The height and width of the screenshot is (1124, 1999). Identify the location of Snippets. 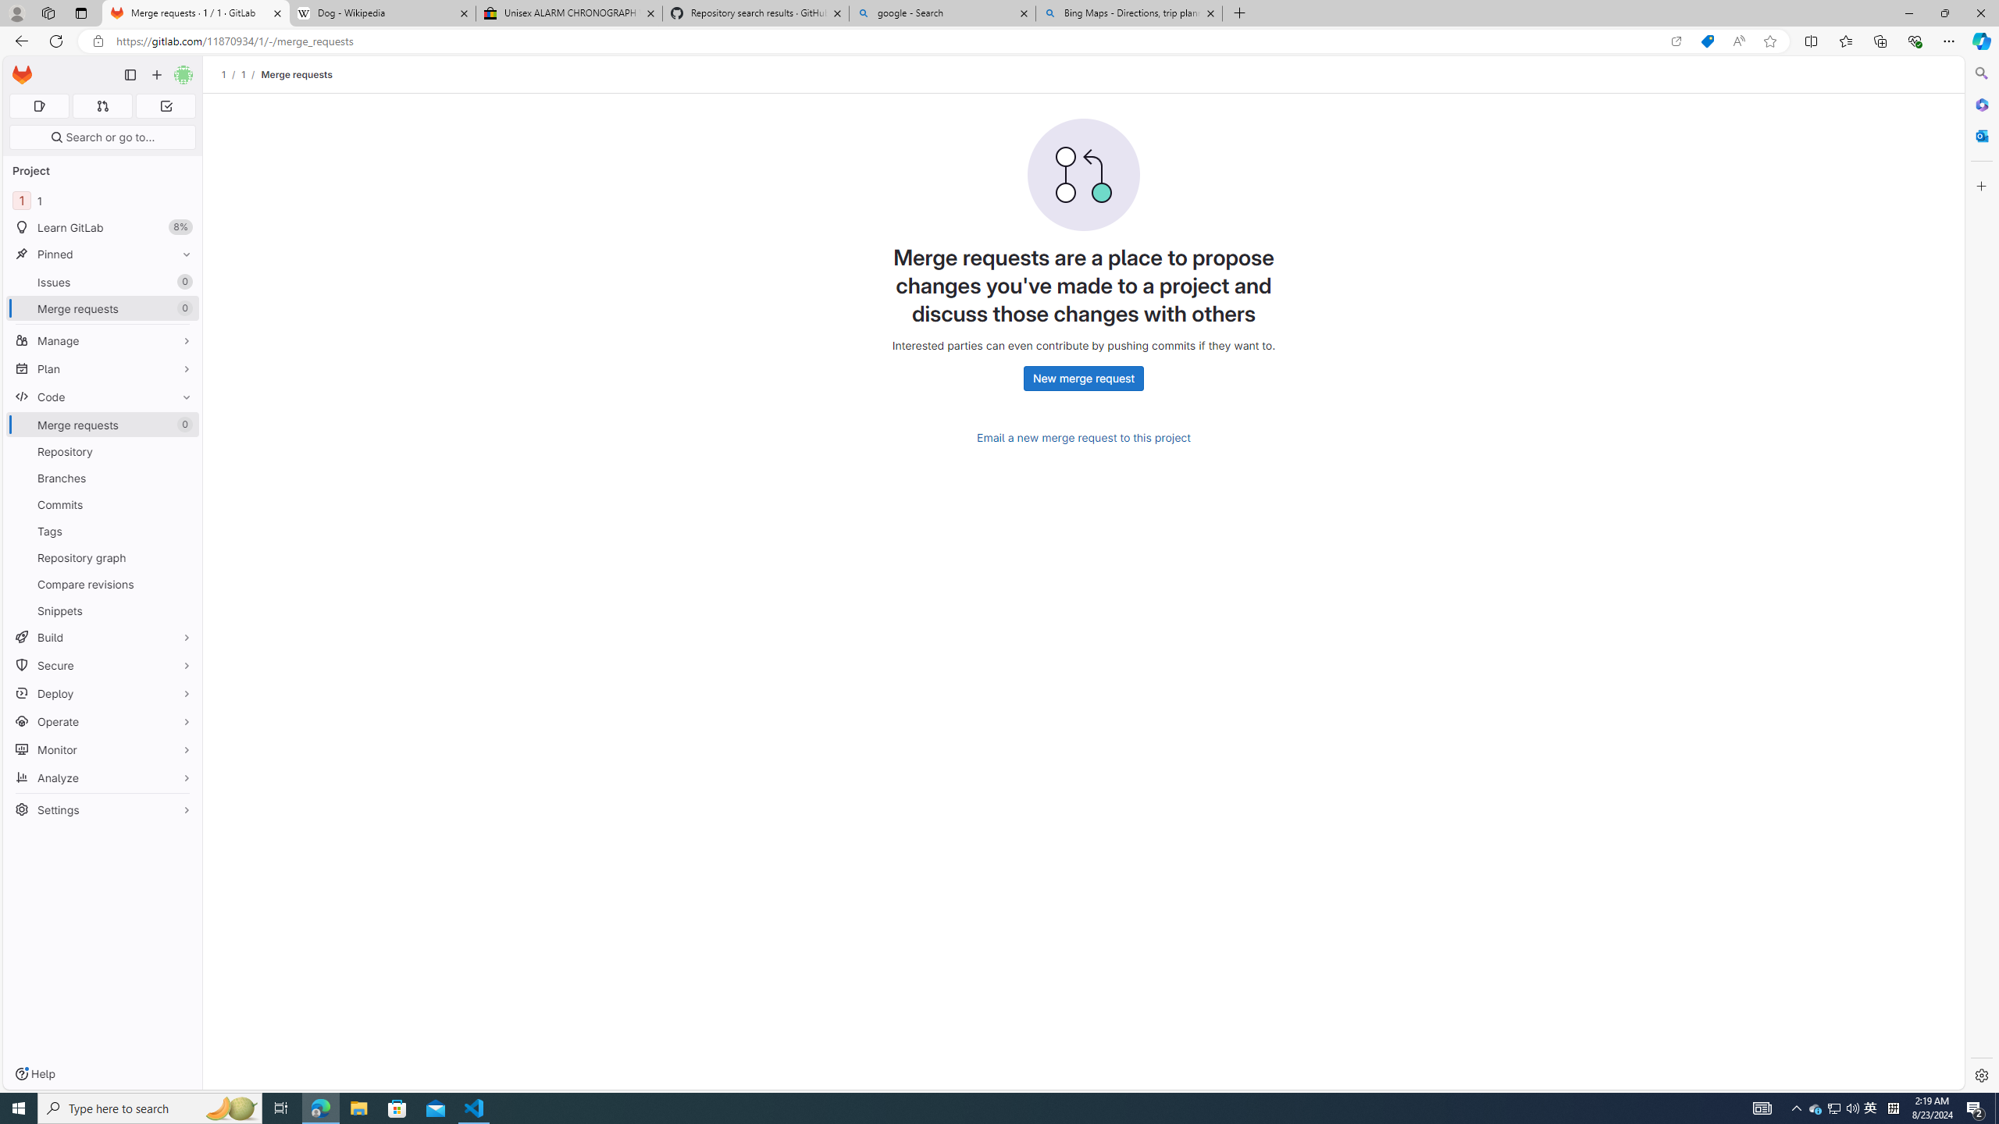
(103, 610).